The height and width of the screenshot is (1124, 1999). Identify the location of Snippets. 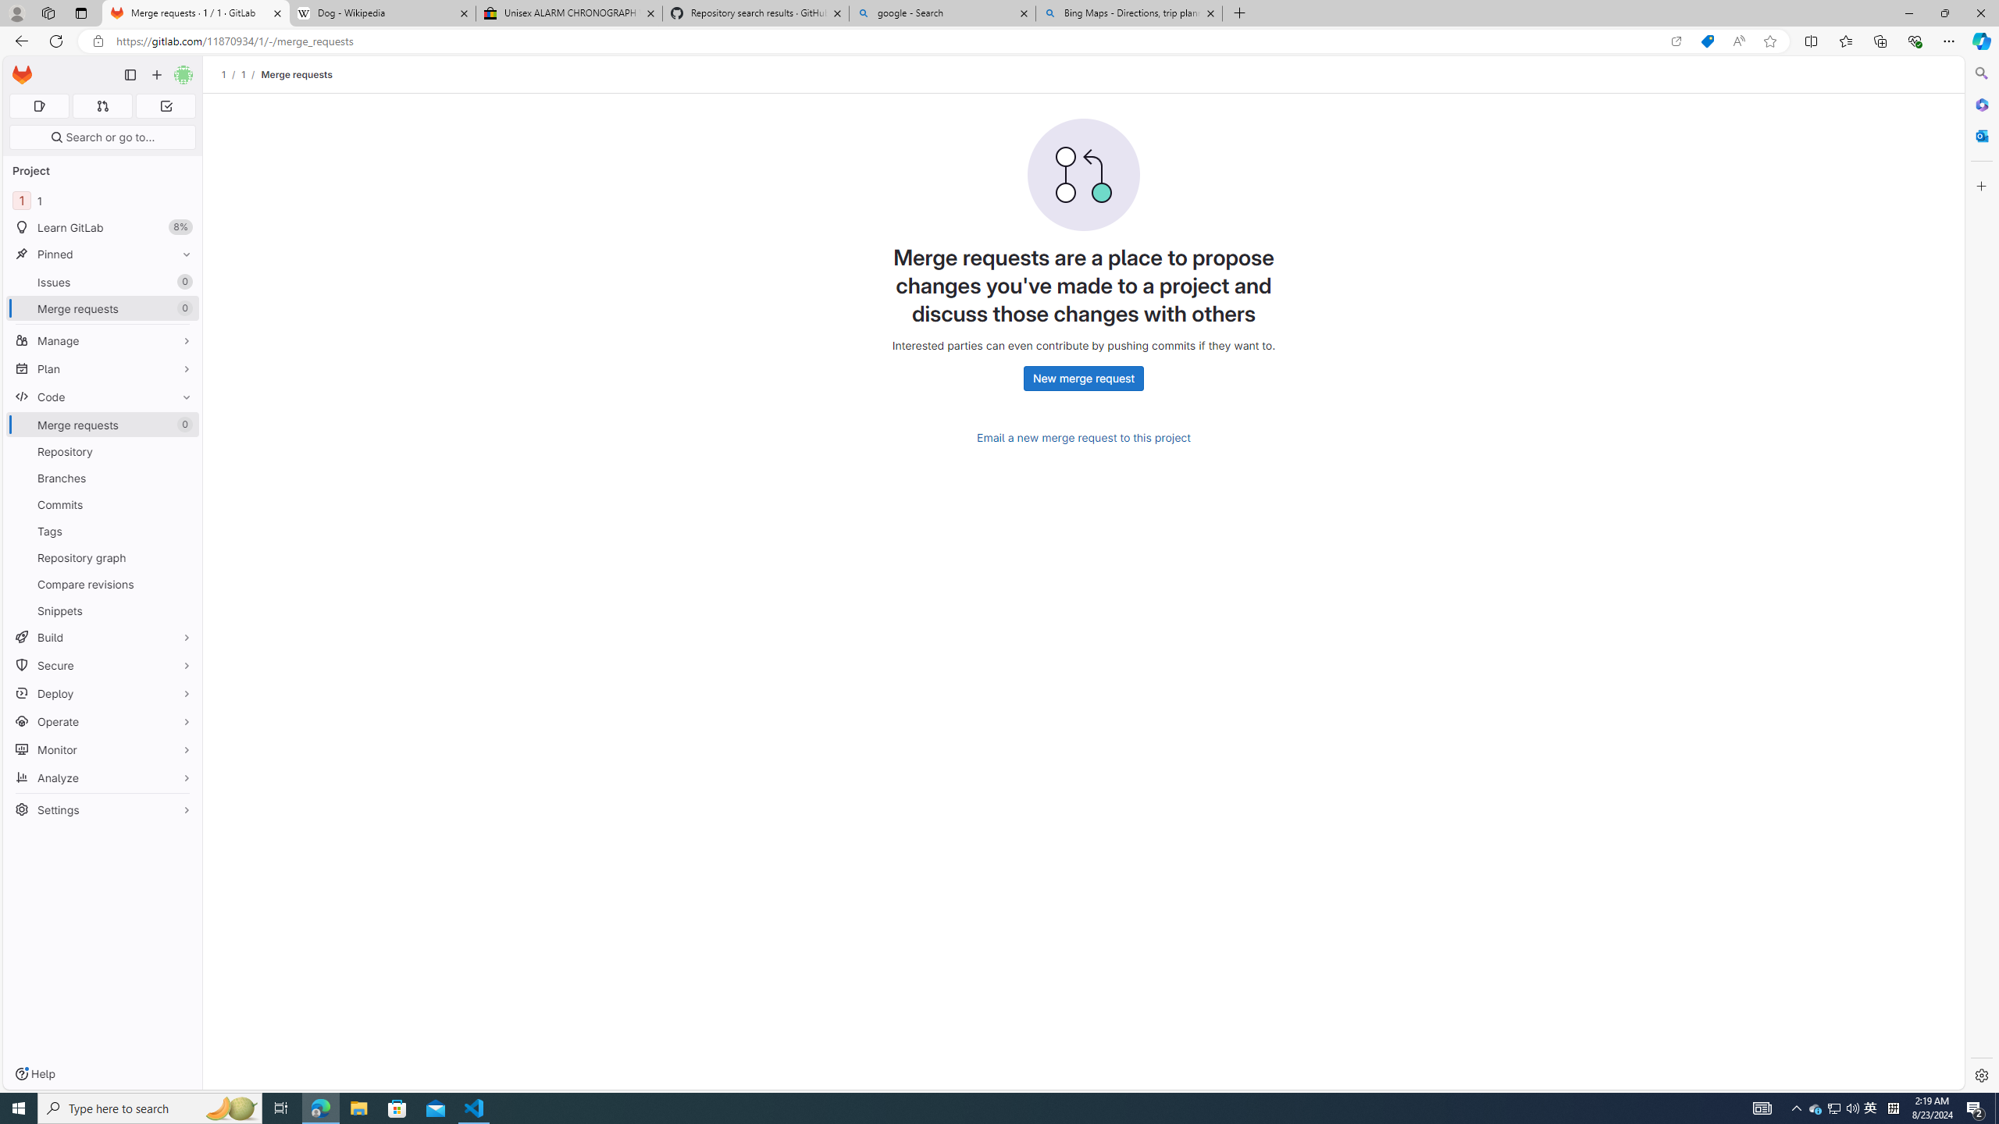
(103, 610).